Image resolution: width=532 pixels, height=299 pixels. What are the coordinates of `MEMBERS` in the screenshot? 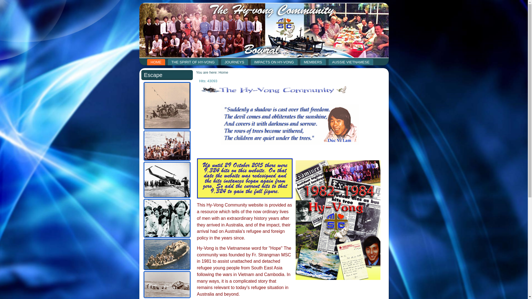 It's located at (313, 62).